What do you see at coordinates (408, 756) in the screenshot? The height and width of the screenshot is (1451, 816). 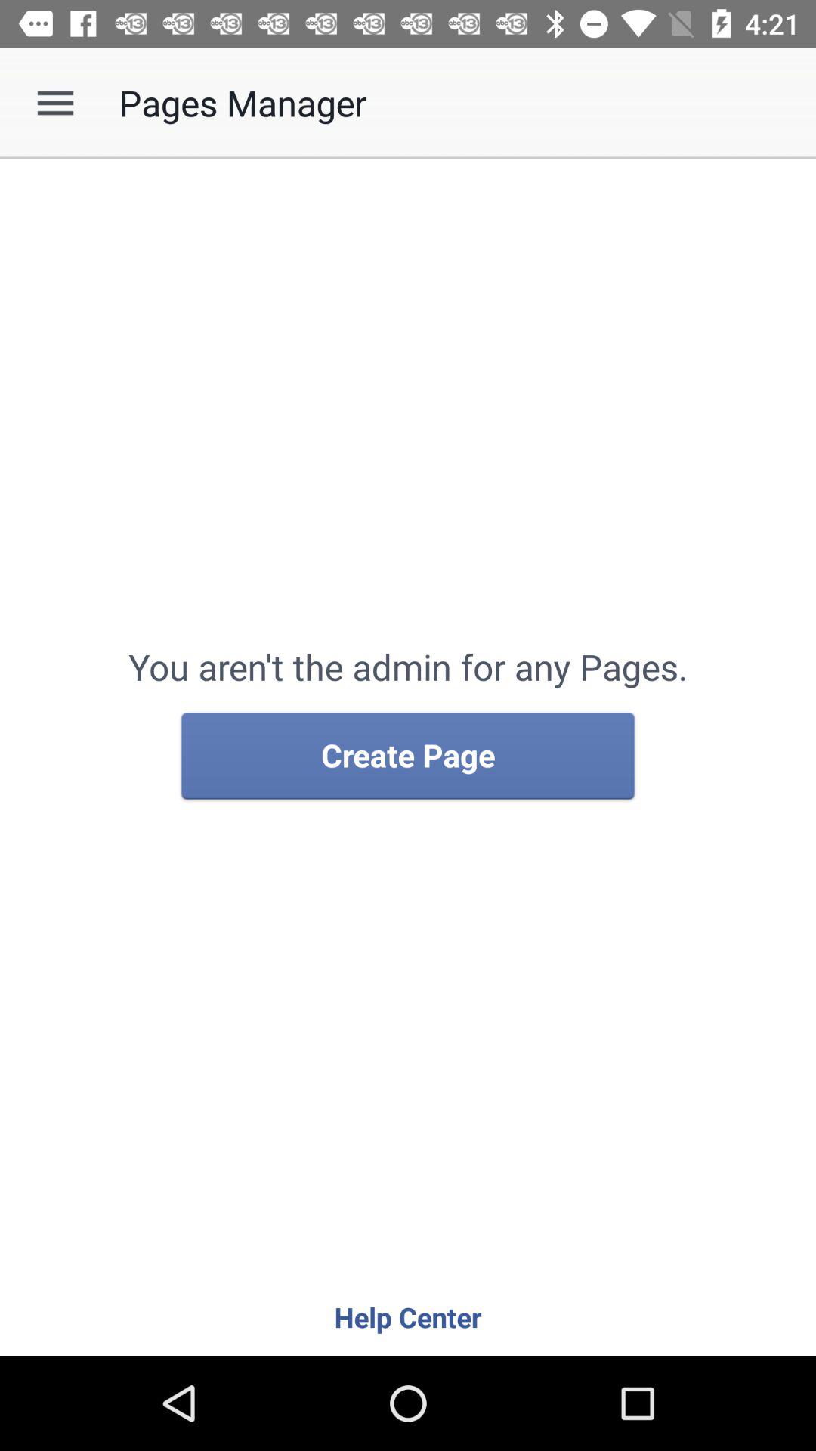 I see `press the icon below you aren t icon` at bounding box center [408, 756].